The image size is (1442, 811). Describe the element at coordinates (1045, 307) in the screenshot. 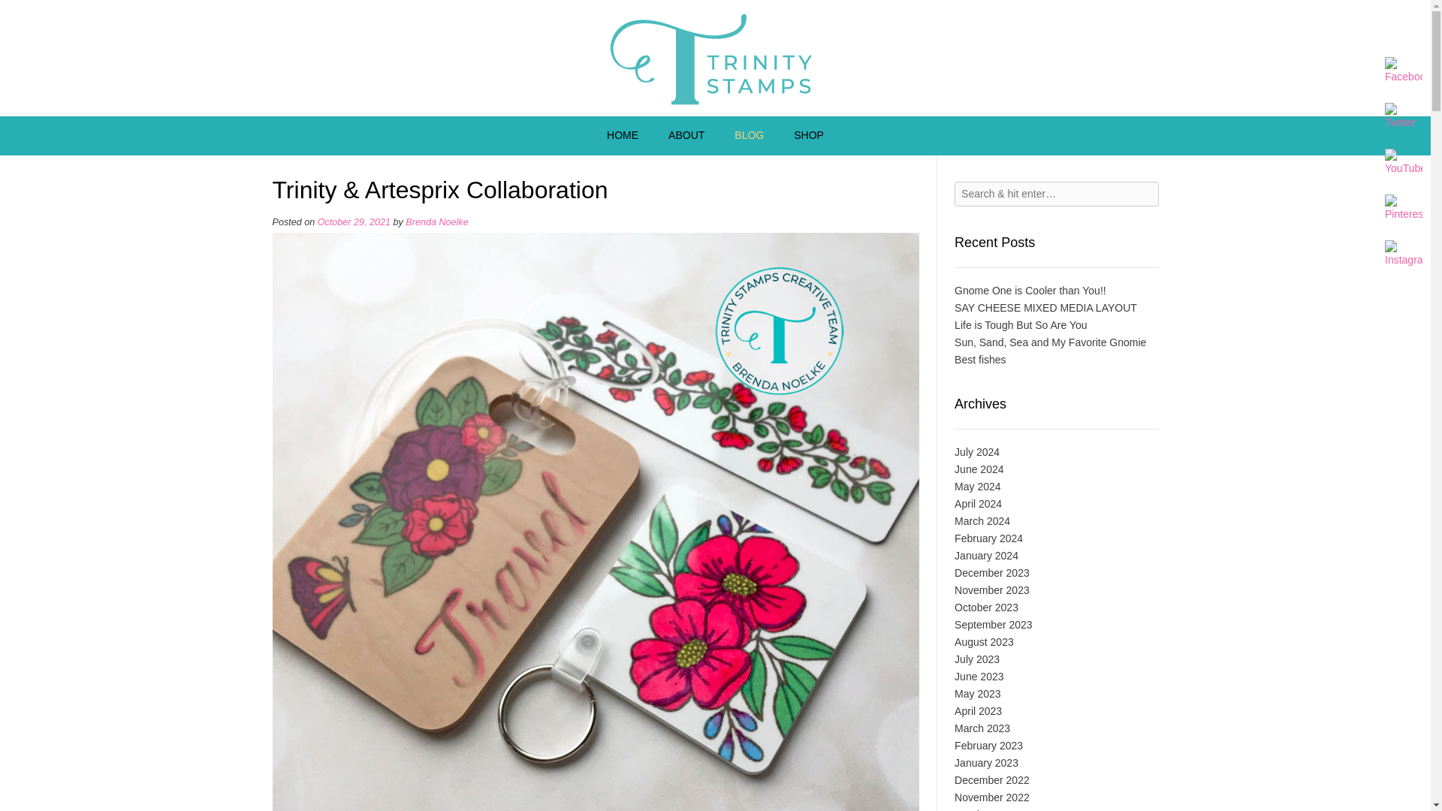

I see `SAY CHEESE MIXED MEDIA LAYOUT` at that location.